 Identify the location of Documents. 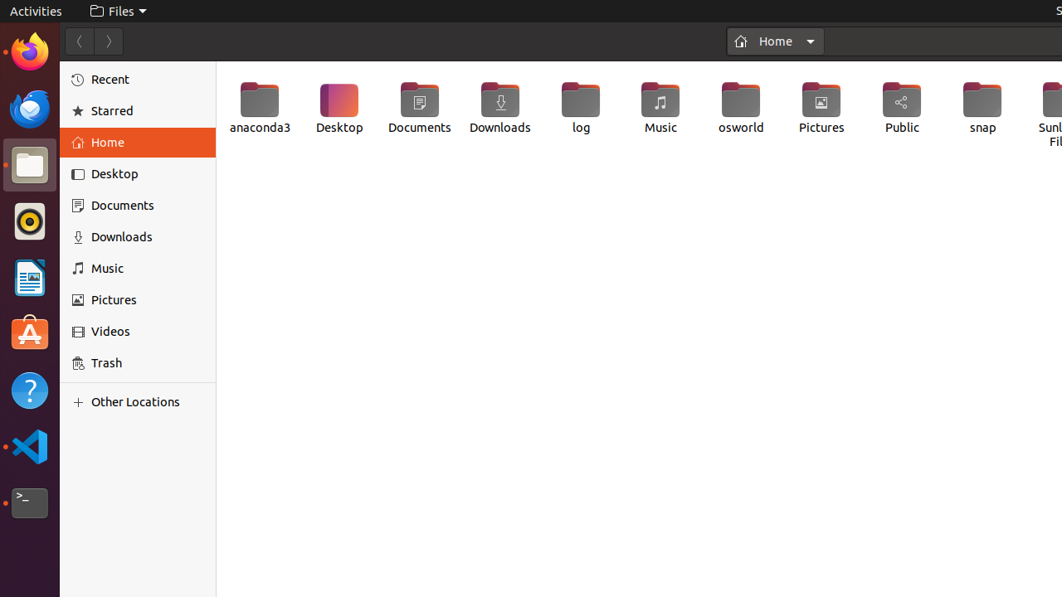
(148, 206).